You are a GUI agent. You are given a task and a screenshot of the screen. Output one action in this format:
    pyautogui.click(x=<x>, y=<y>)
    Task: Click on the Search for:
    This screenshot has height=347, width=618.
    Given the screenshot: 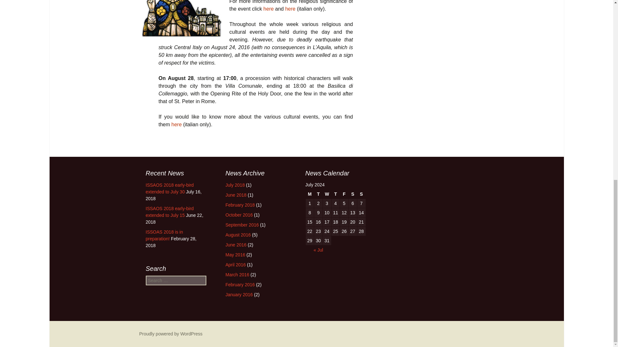 What is the action you would take?
    pyautogui.click(x=175, y=280)
    